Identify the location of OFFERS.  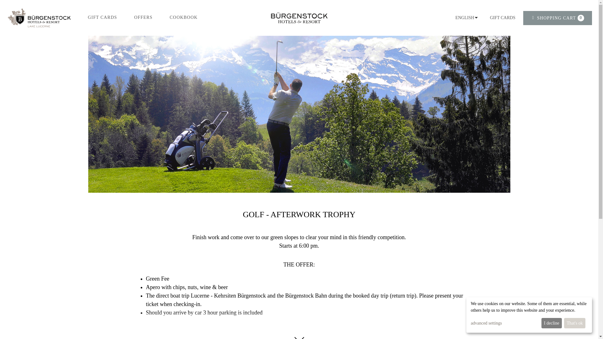
(143, 17).